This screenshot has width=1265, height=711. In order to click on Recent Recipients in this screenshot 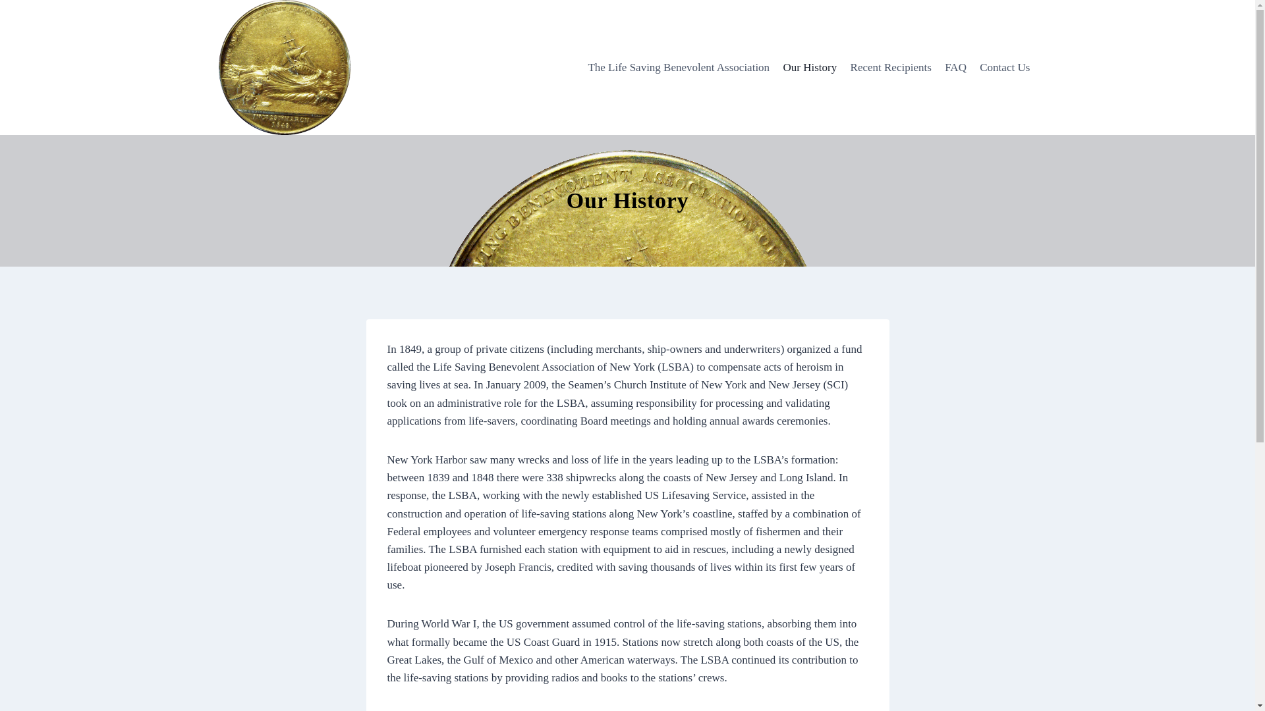, I will do `click(891, 67)`.